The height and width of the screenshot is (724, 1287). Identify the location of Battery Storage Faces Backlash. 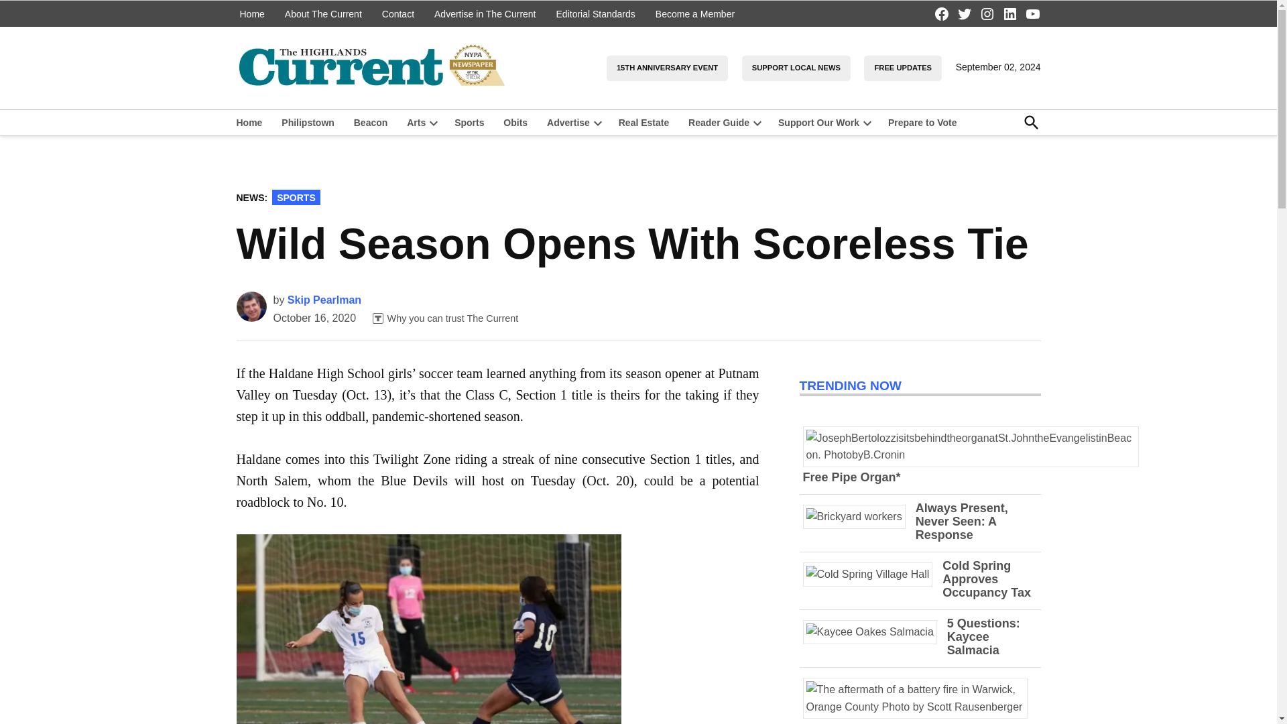
(895, 723).